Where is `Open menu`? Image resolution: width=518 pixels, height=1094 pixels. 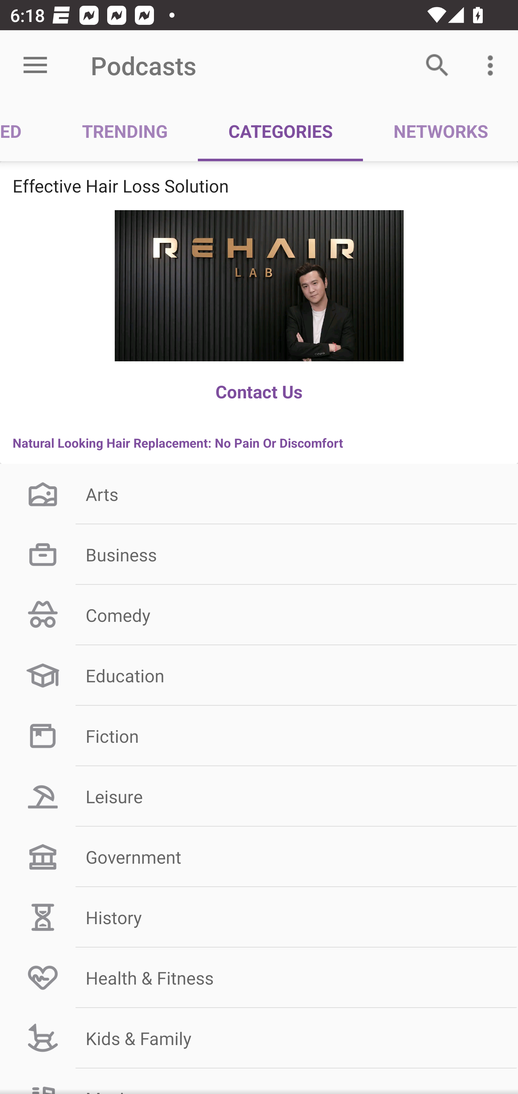 Open menu is located at coordinates (35, 65).